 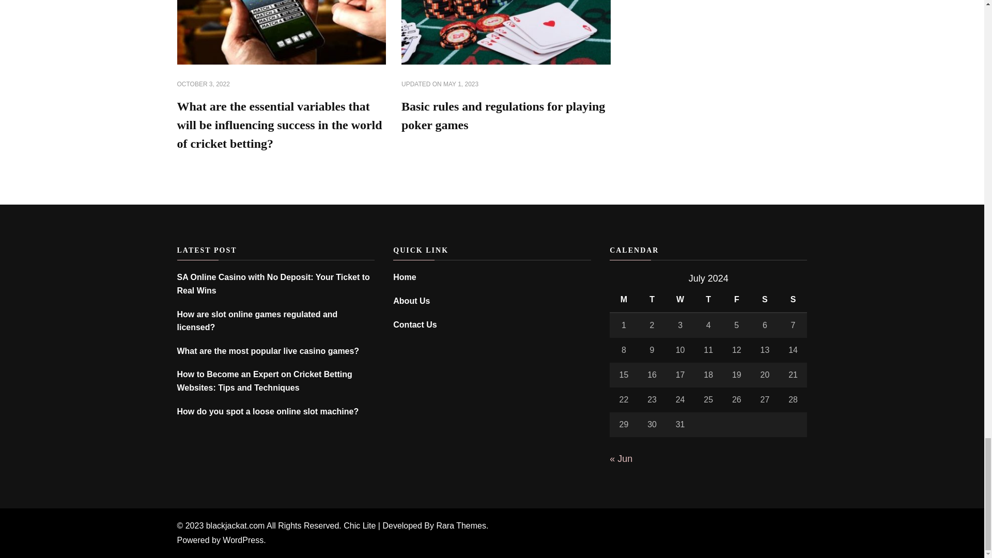 I want to click on Thursday, so click(x=709, y=300).